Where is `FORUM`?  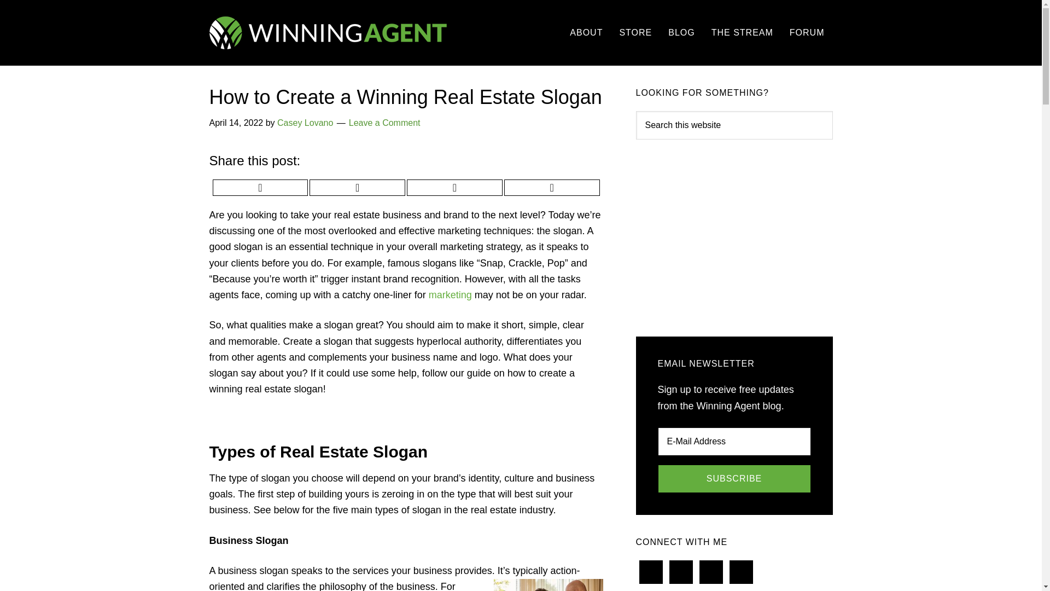
FORUM is located at coordinates (807, 33).